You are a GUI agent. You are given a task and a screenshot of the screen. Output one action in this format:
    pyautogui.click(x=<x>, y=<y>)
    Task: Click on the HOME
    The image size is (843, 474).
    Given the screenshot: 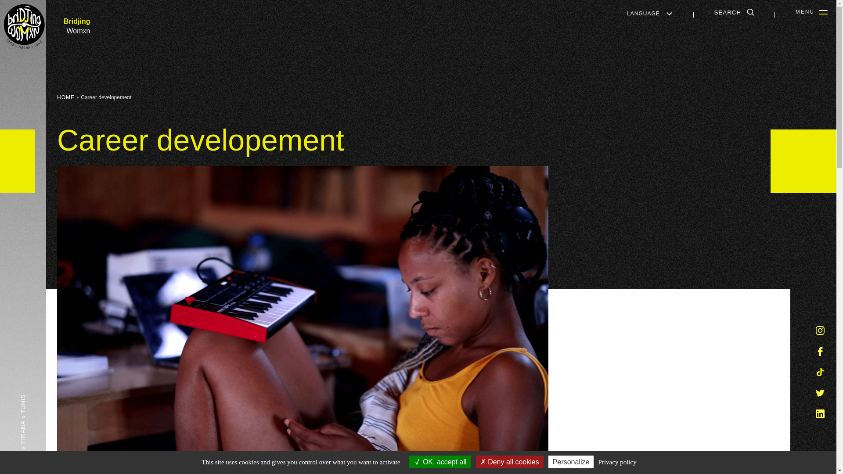 What is the action you would take?
    pyautogui.click(x=66, y=97)
    